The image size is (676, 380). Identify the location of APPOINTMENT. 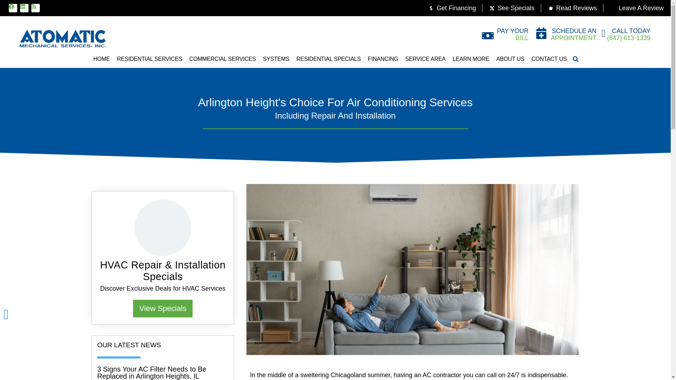
(573, 38).